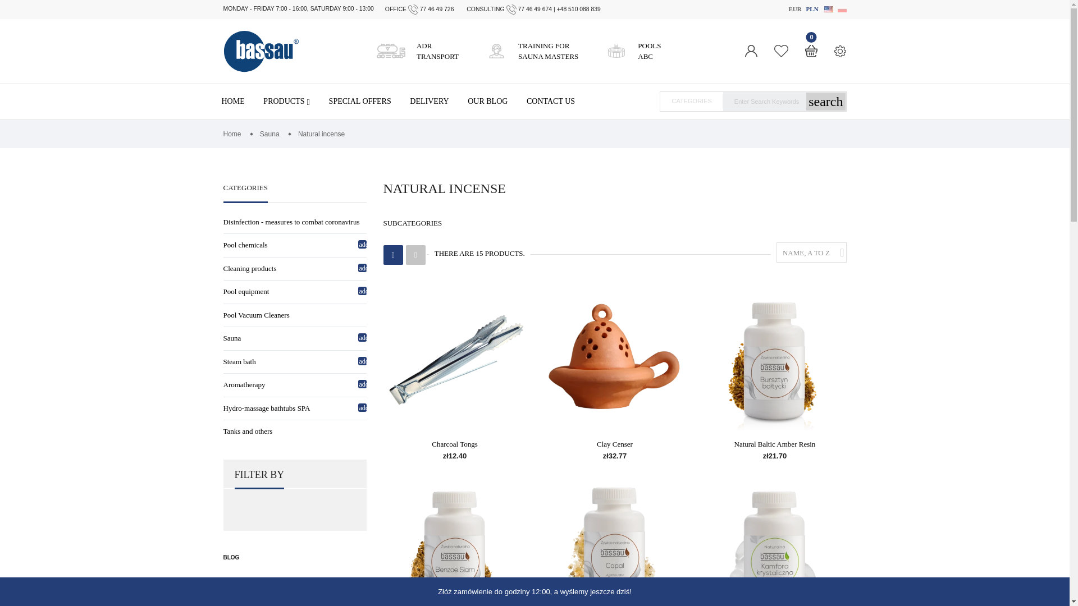 The image size is (1078, 606). Describe the element at coordinates (794, 9) in the screenshot. I see `CATEGORIES` at that location.